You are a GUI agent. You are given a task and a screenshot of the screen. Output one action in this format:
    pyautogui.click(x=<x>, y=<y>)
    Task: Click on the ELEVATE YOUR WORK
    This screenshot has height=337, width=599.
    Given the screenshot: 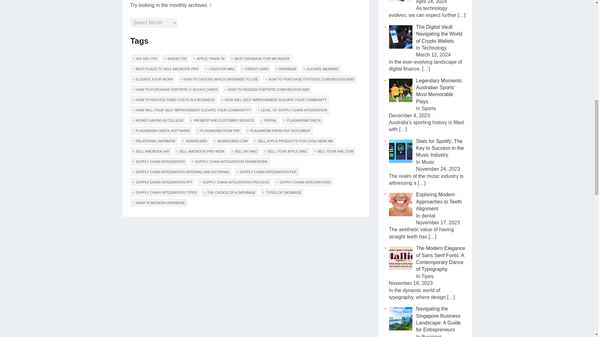 What is the action you would take?
    pyautogui.click(x=153, y=79)
    